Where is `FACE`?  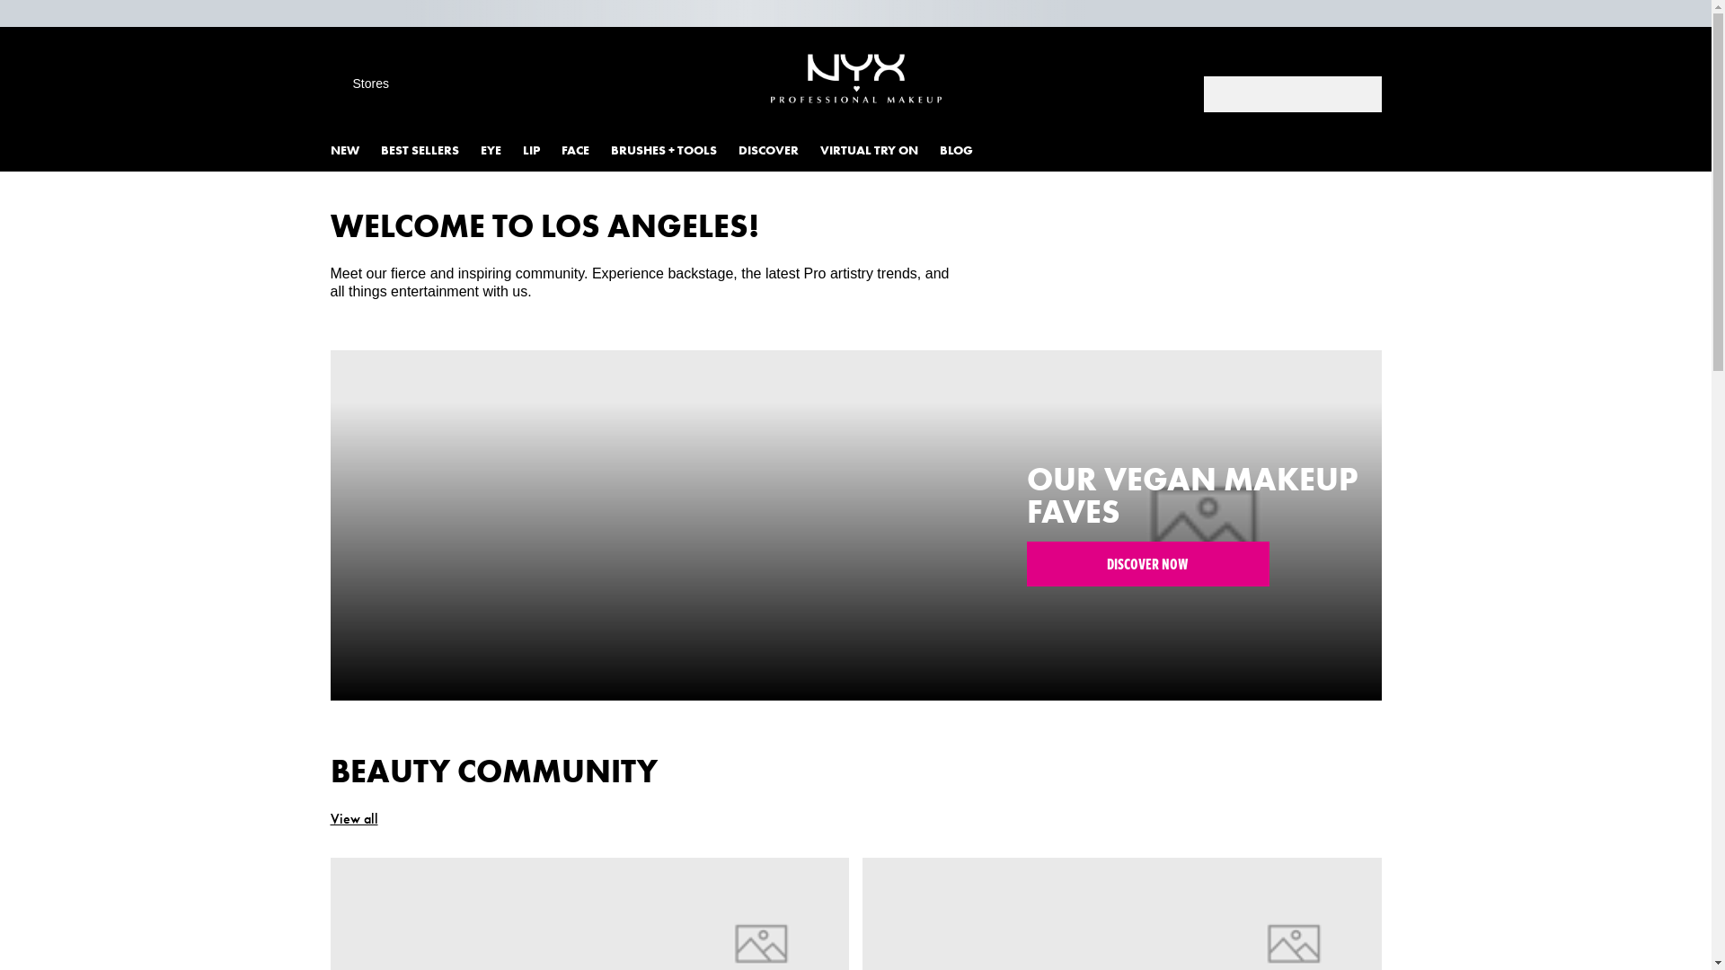 FACE is located at coordinates (586, 151).